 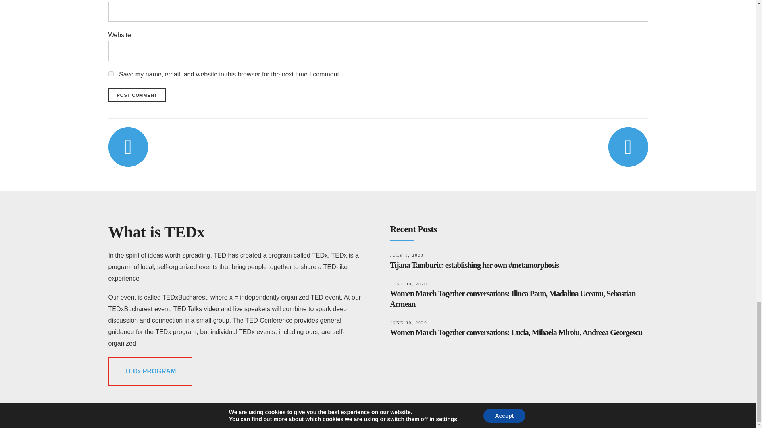 I want to click on POST COMMENT, so click(x=137, y=95).